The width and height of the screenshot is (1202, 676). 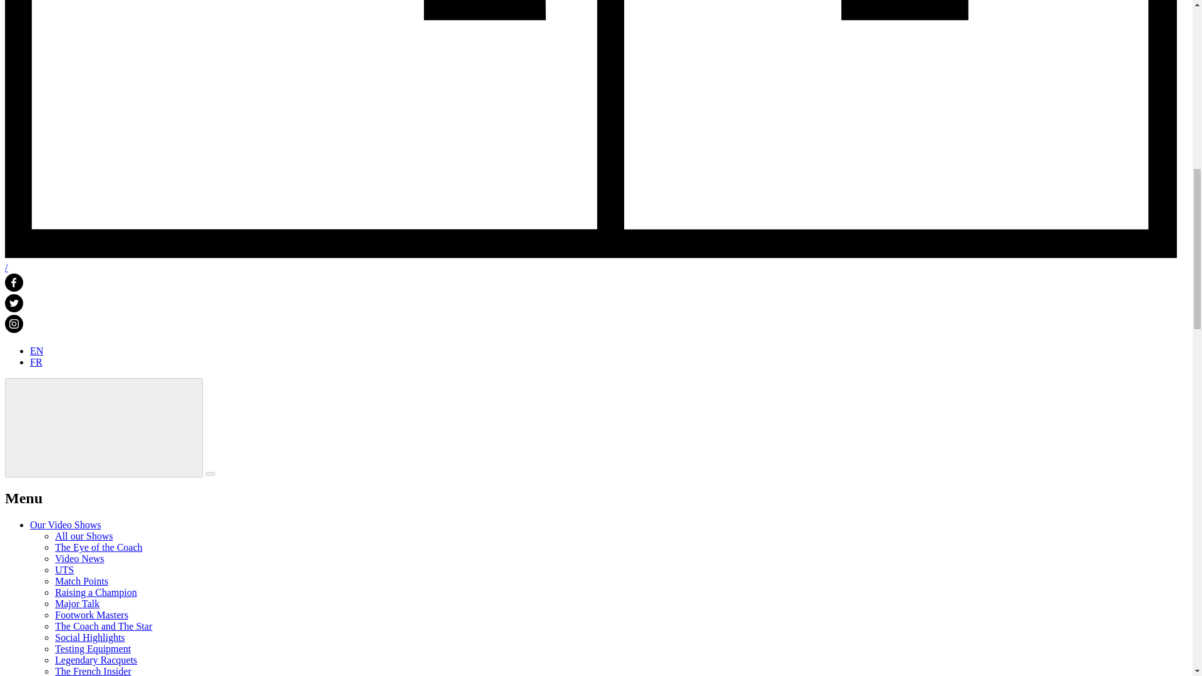 What do you see at coordinates (14, 309) in the screenshot?
I see `Link to our Twitter` at bounding box center [14, 309].